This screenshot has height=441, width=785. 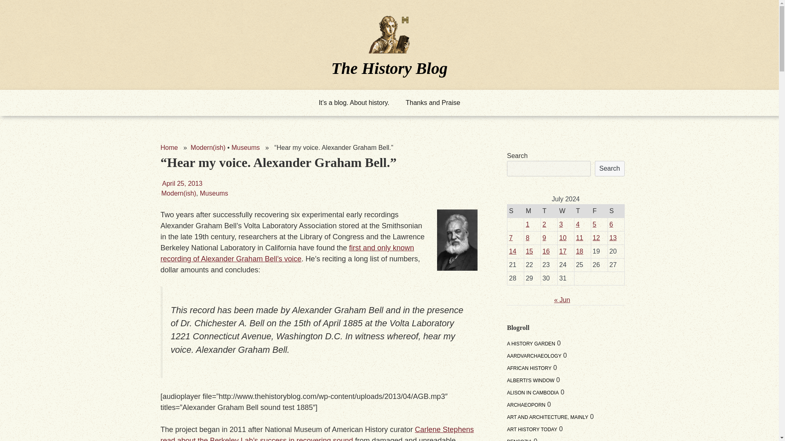 What do you see at coordinates (245, 148) in the screenshot?
I see `Museums` at bounding box center [245, 148].